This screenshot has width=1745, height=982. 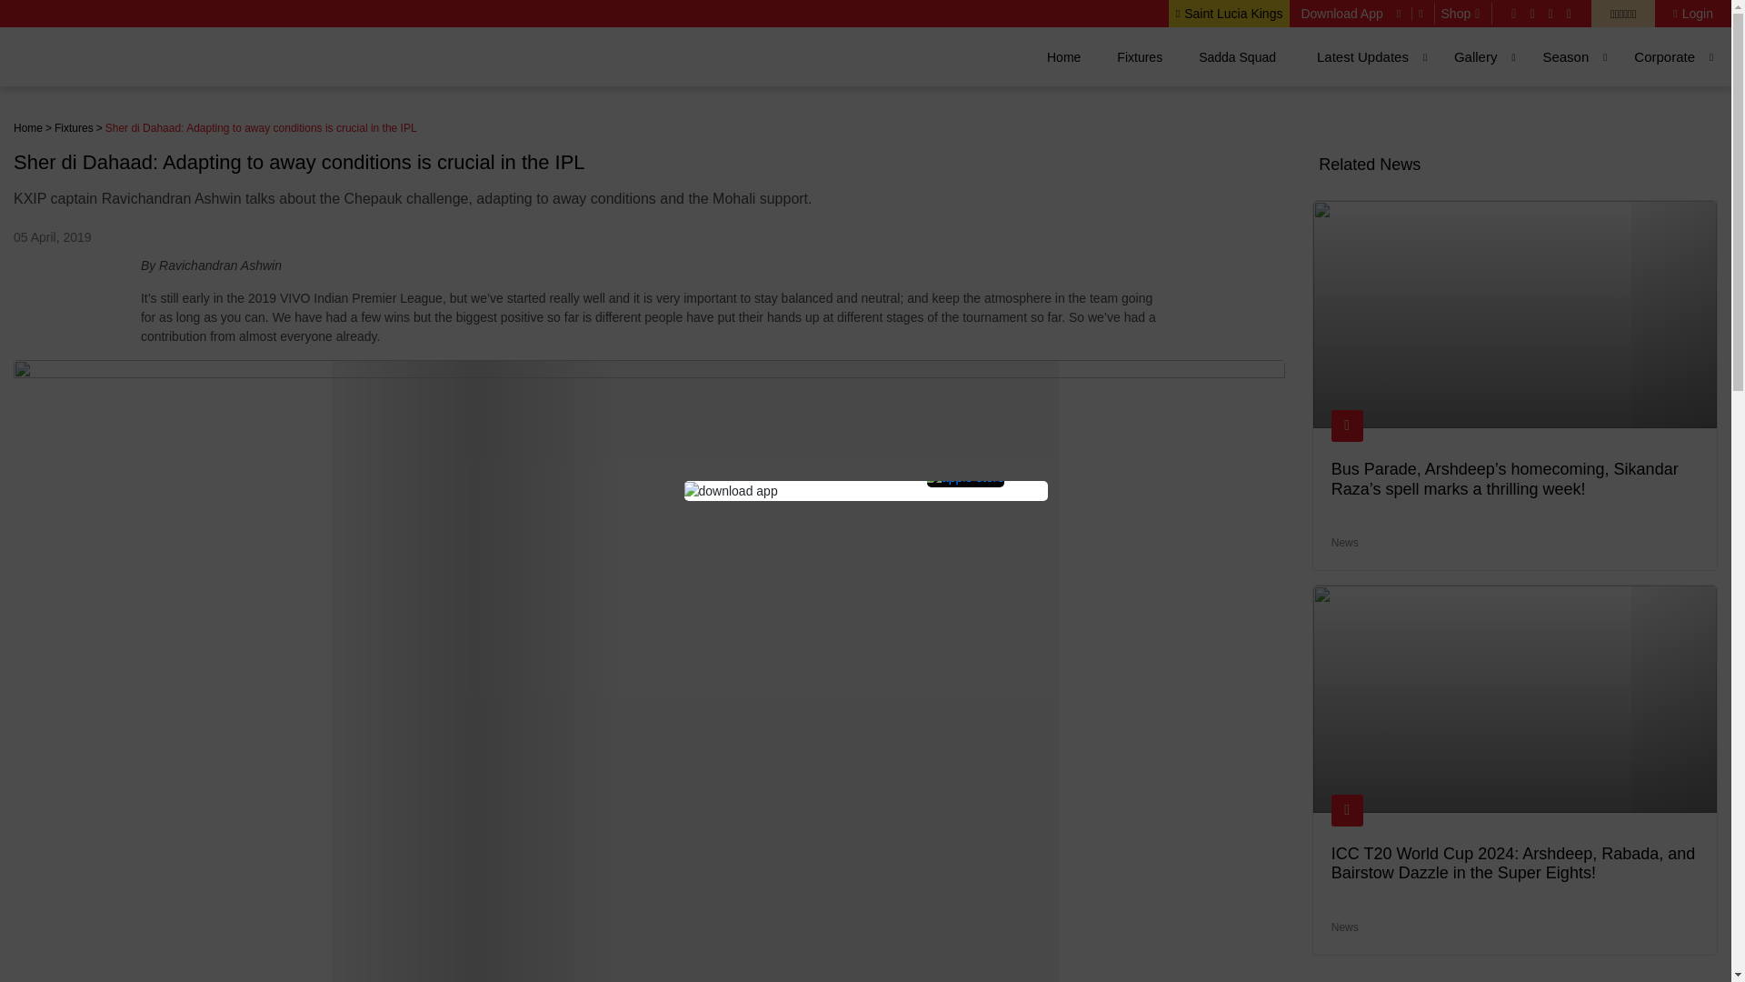 I want to click on Punjab kings punjabi edition, so click(x=1623, y=13).